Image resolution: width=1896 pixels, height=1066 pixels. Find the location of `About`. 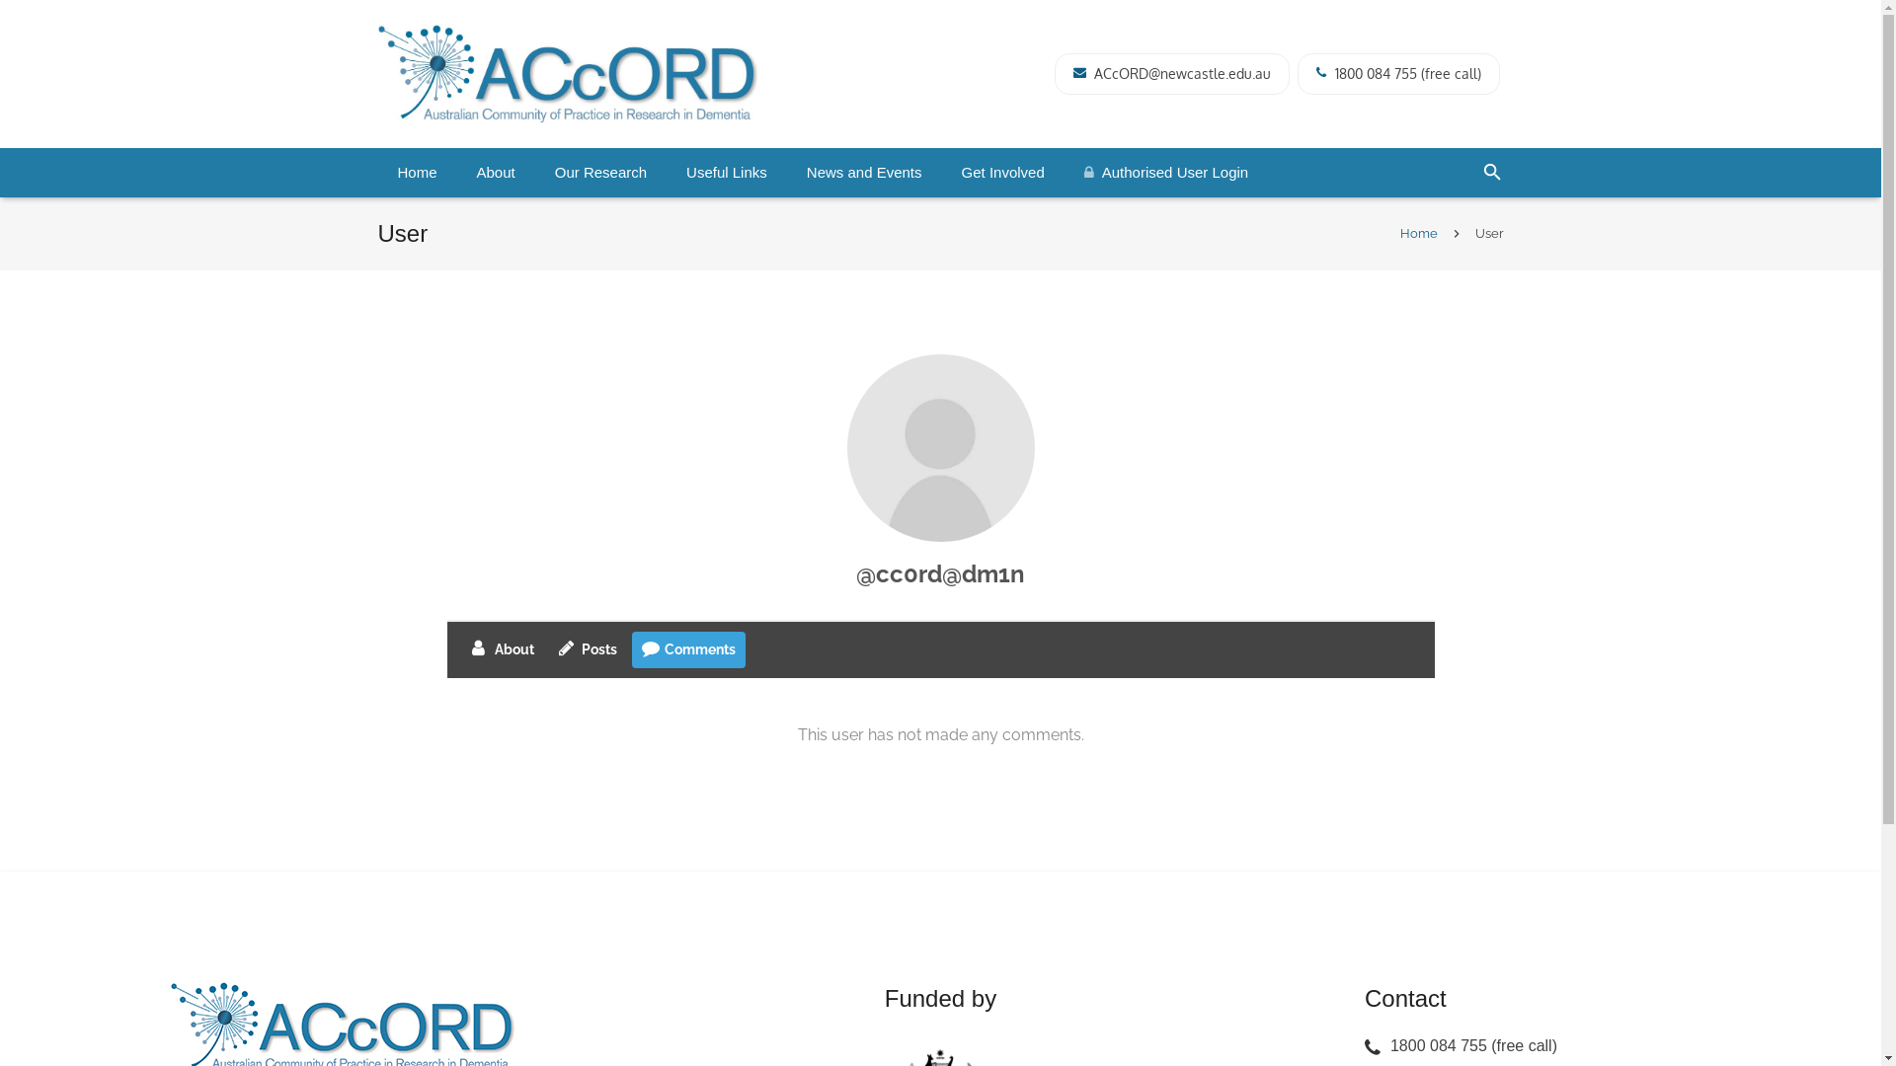

About is located at coordinates (504, 649).